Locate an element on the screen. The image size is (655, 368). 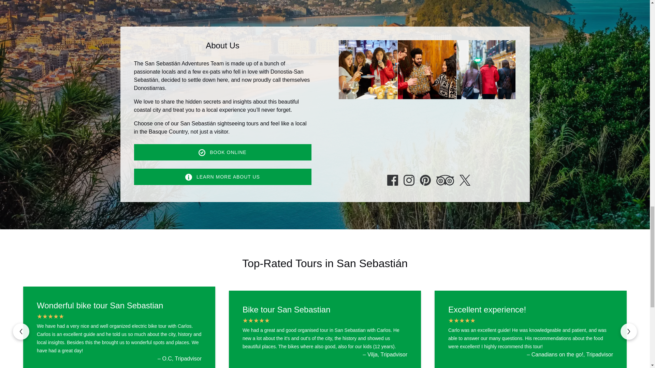
CHECKMARK BOOK ONLINE is located at coordinates (222, 152).